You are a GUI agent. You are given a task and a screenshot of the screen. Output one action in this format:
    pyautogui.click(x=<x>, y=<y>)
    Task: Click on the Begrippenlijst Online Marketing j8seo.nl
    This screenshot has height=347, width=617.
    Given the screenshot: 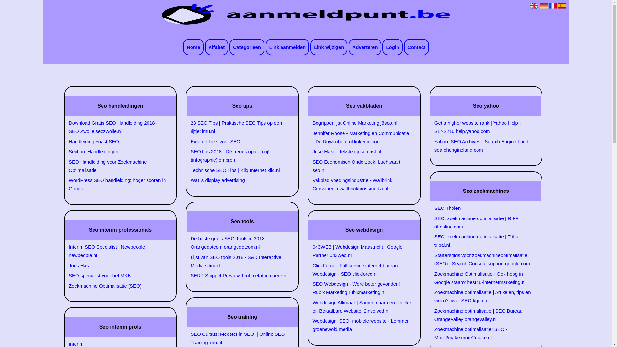 What is the action you would take?
    pyautogui.click(x=360, y=123)
    